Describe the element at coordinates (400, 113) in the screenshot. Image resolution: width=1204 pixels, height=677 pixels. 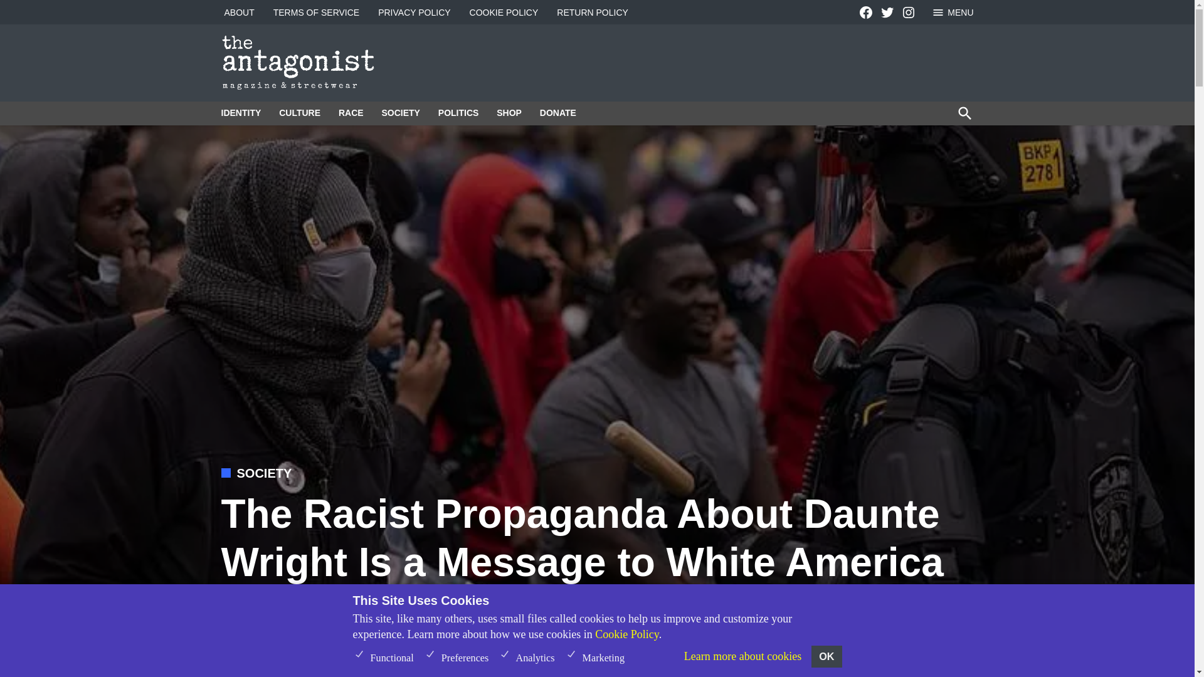
I see `SOCIETY` at that location.